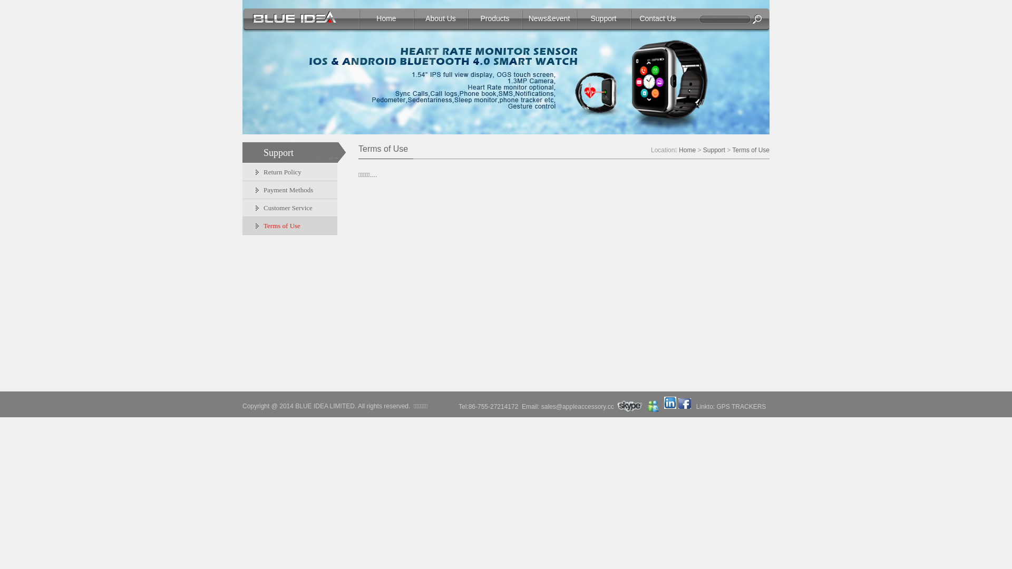  What do you see at coordinates (290, 190) in the screenshot?
I see `Payment Methods` at bounding box center [290, 190].